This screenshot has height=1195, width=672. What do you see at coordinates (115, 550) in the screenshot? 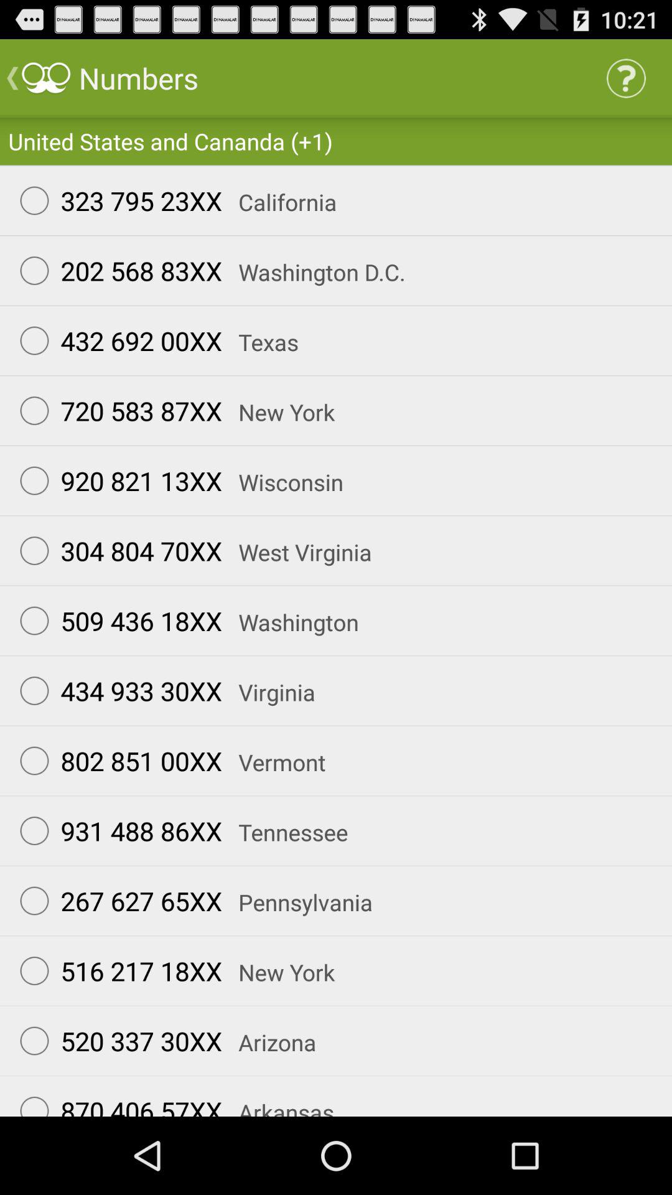
I see `open icon next to the west virginia icon` at bounding box center [115, 550].